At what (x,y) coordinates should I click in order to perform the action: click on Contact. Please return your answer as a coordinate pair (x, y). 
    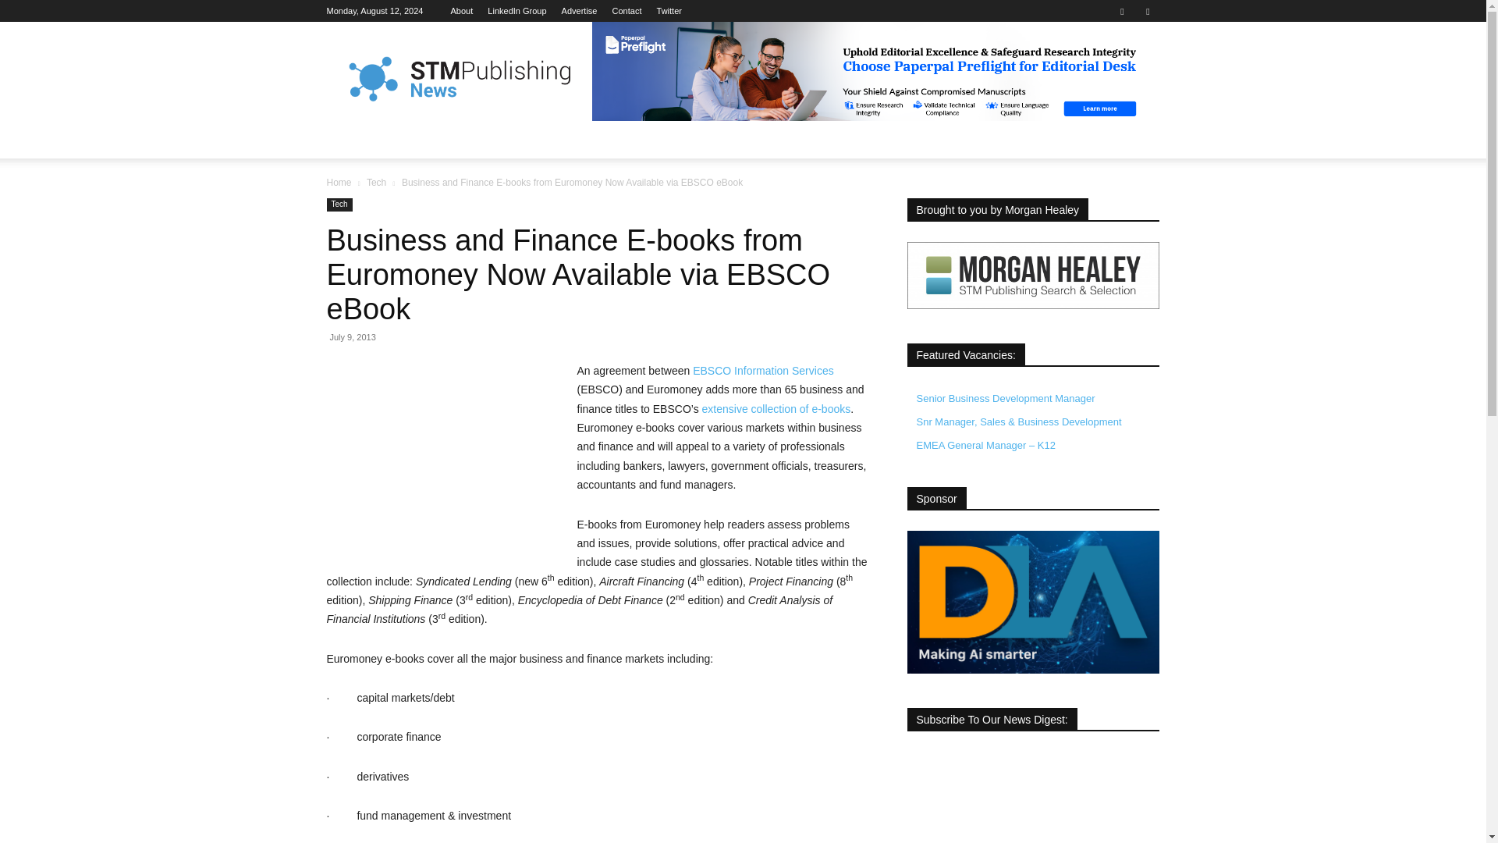
    Looking at the image, I should click on (627, 11).